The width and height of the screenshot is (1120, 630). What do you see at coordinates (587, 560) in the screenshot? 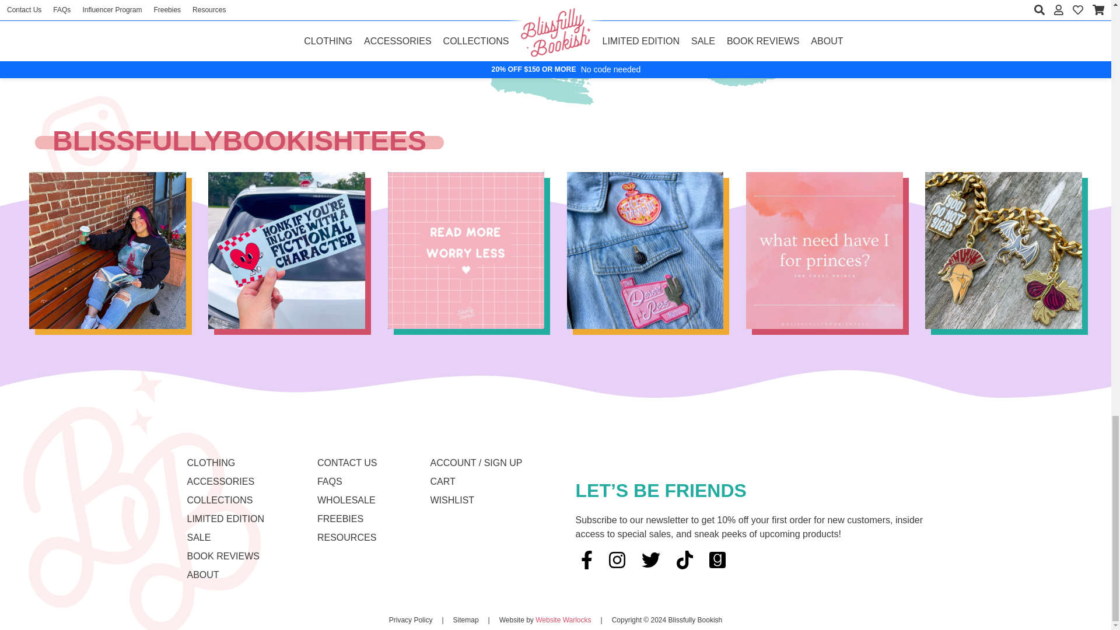
I see `Facebook` at bounding box center [587, 560].